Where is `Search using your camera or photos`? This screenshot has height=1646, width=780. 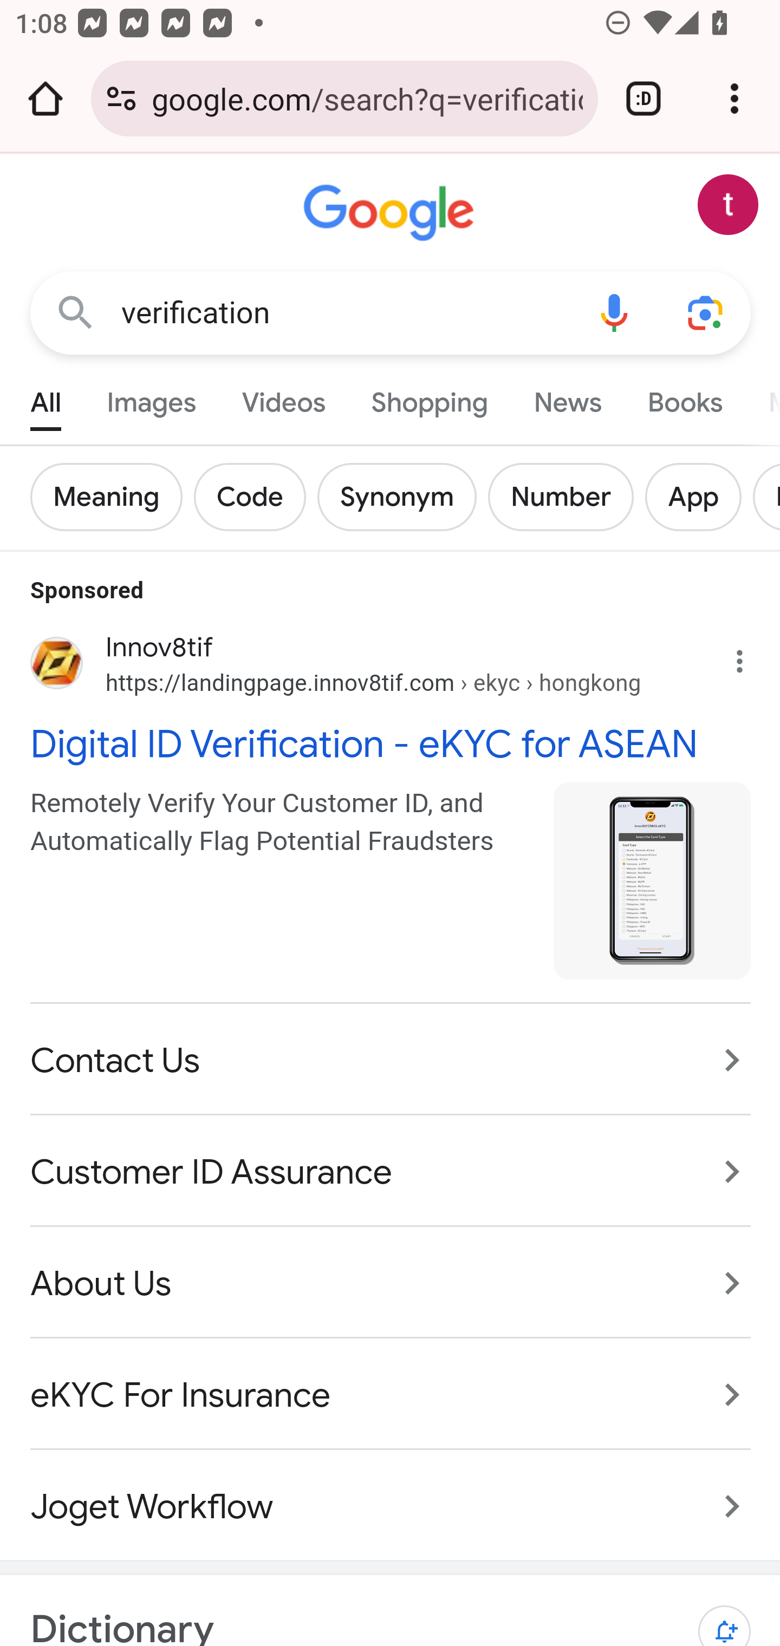
Search using your camera or photos is located at coordinates (706, 312).